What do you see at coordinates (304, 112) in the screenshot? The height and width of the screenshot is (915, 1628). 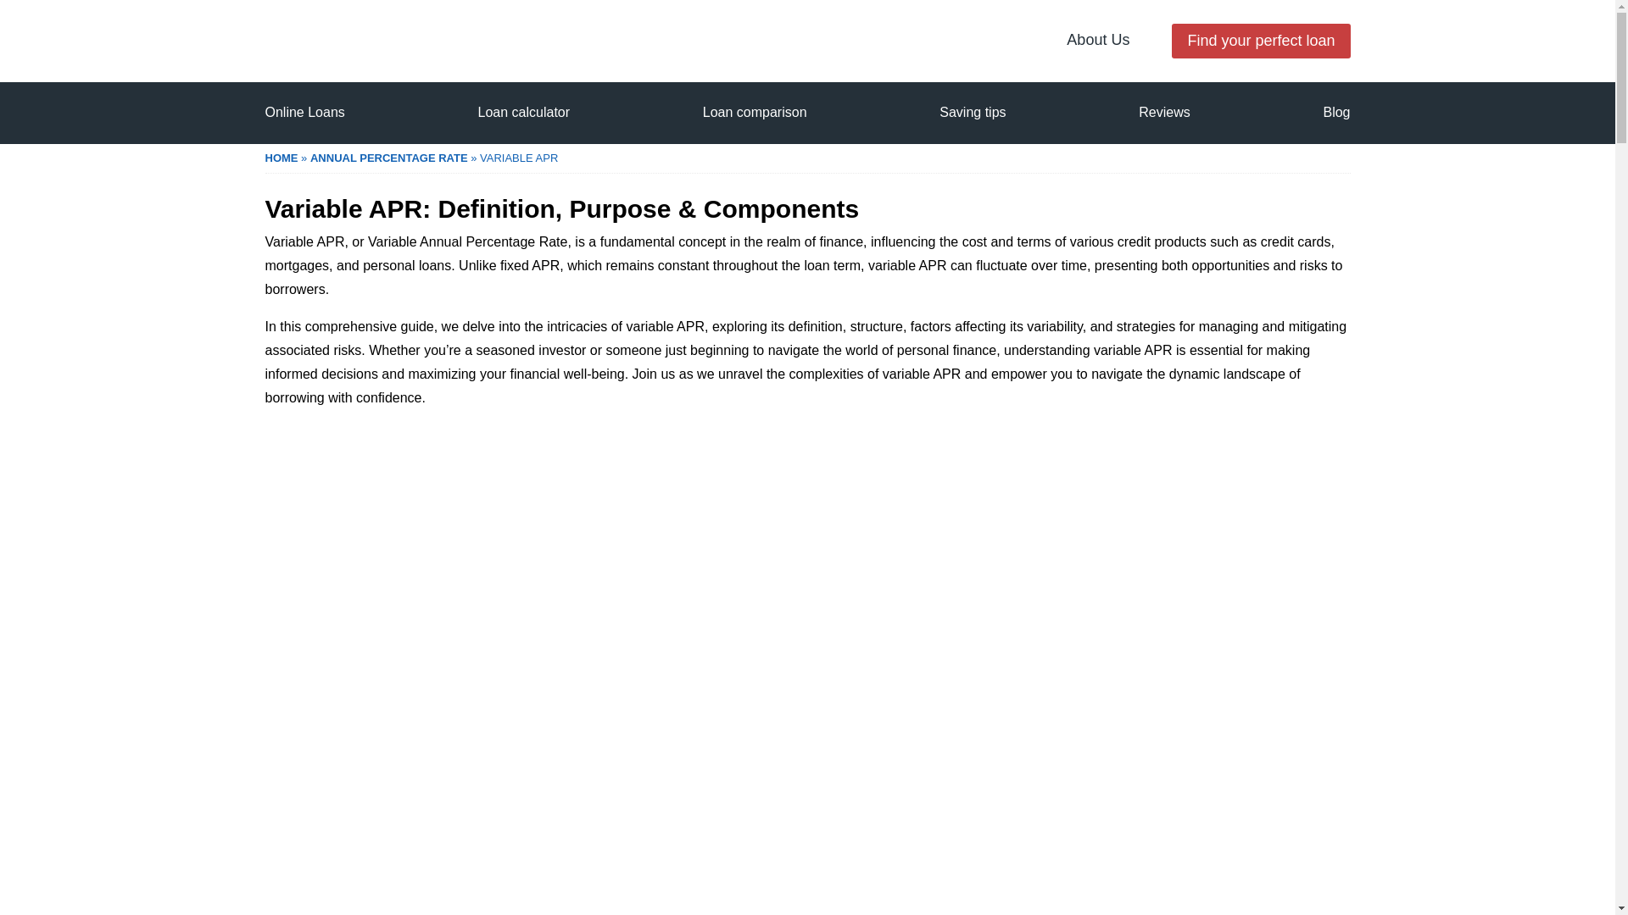 I see `Online Loans` at bounding box center [304, 112].